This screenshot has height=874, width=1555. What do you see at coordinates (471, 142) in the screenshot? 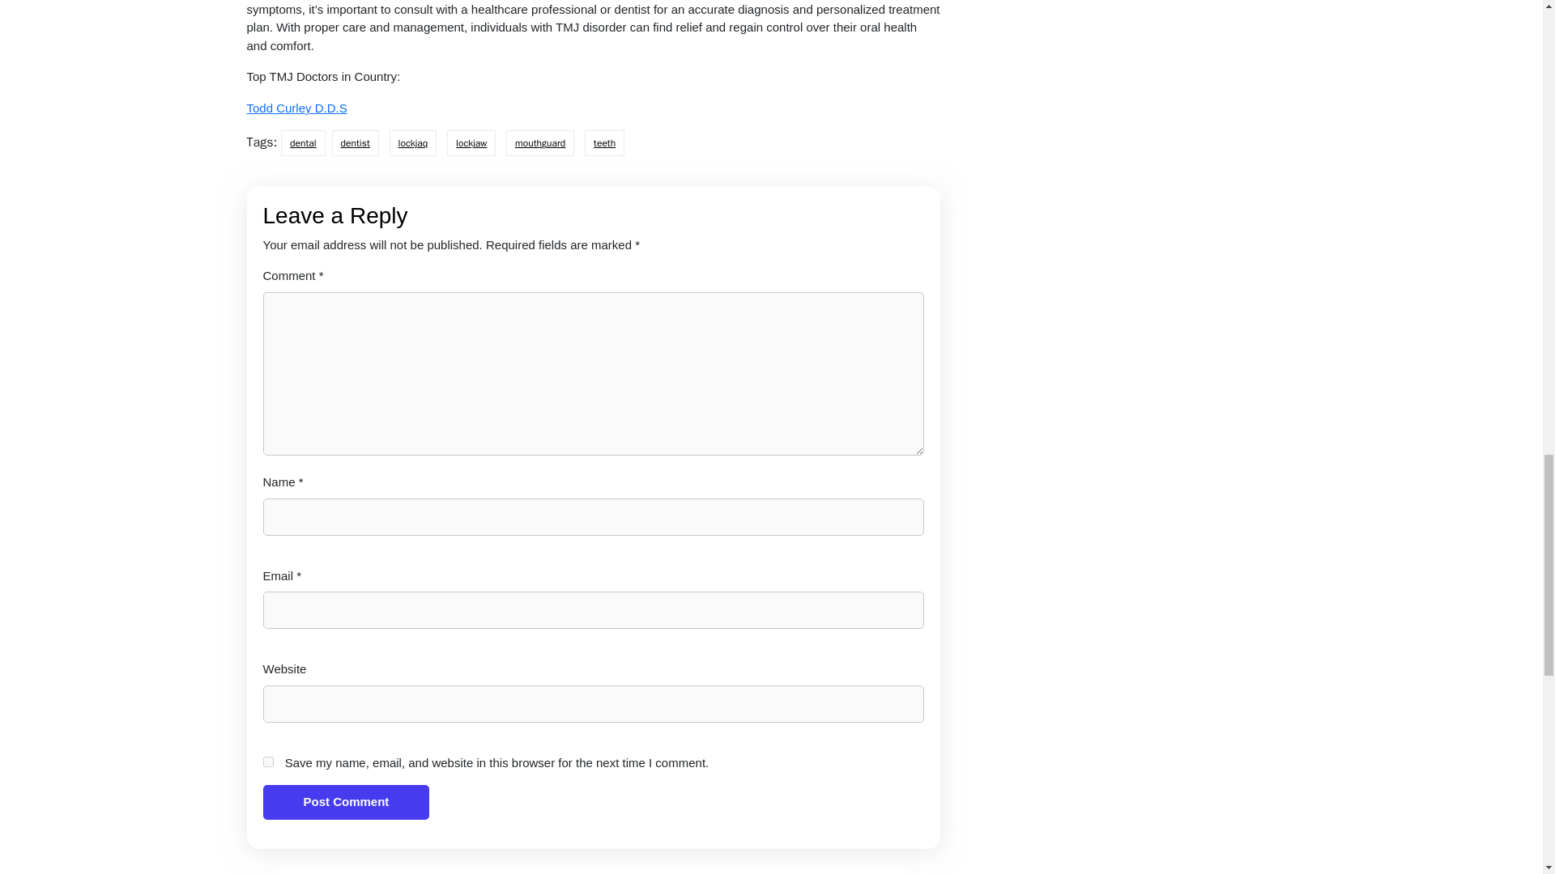
I see `lockjaw` at bounding box center [471, 142].